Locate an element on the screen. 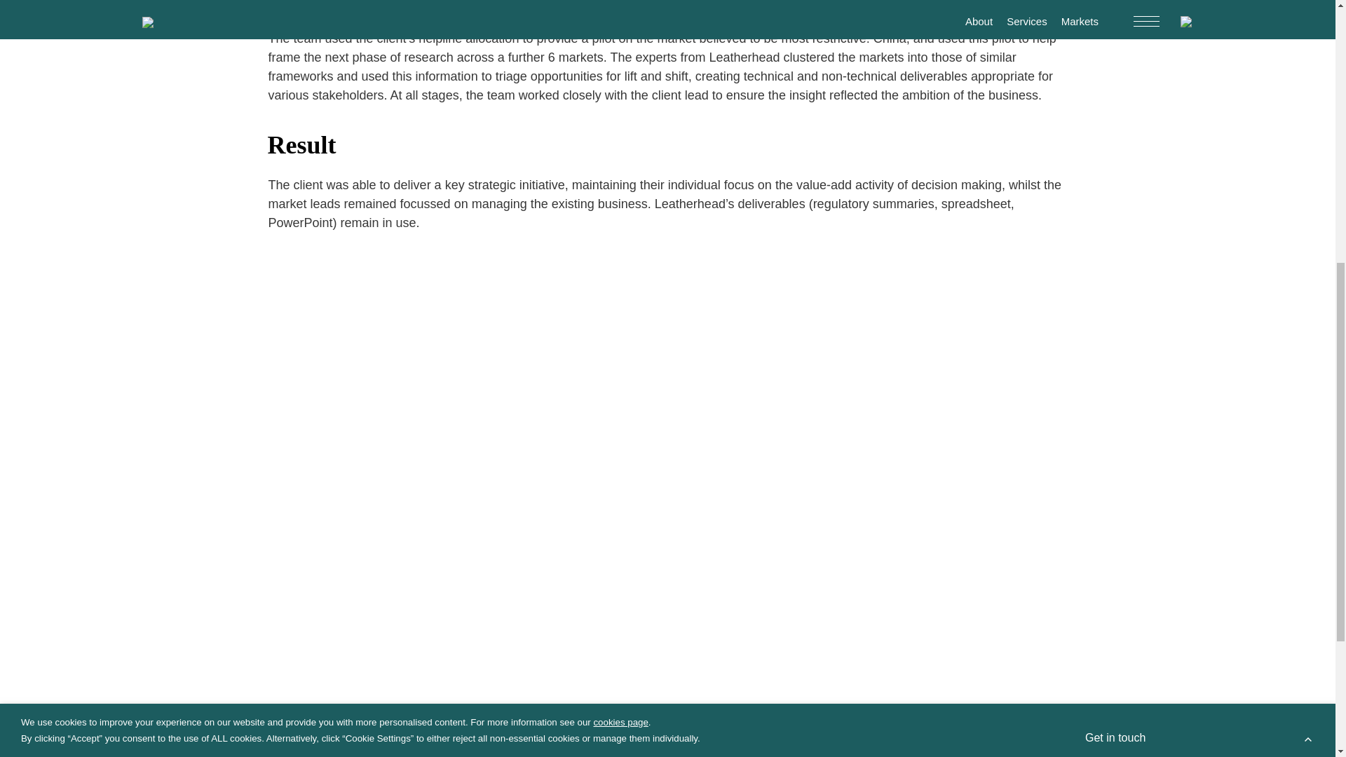 Image resolution: width=1346 pixels, height=757 pixels. CMS2 is located at coordinates (489, 142).